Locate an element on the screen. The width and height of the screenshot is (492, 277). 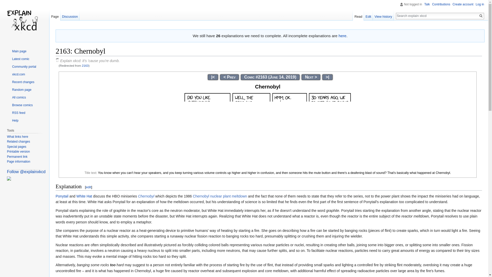
Category:Incomplete explanations is located at coordinates (342, 35).